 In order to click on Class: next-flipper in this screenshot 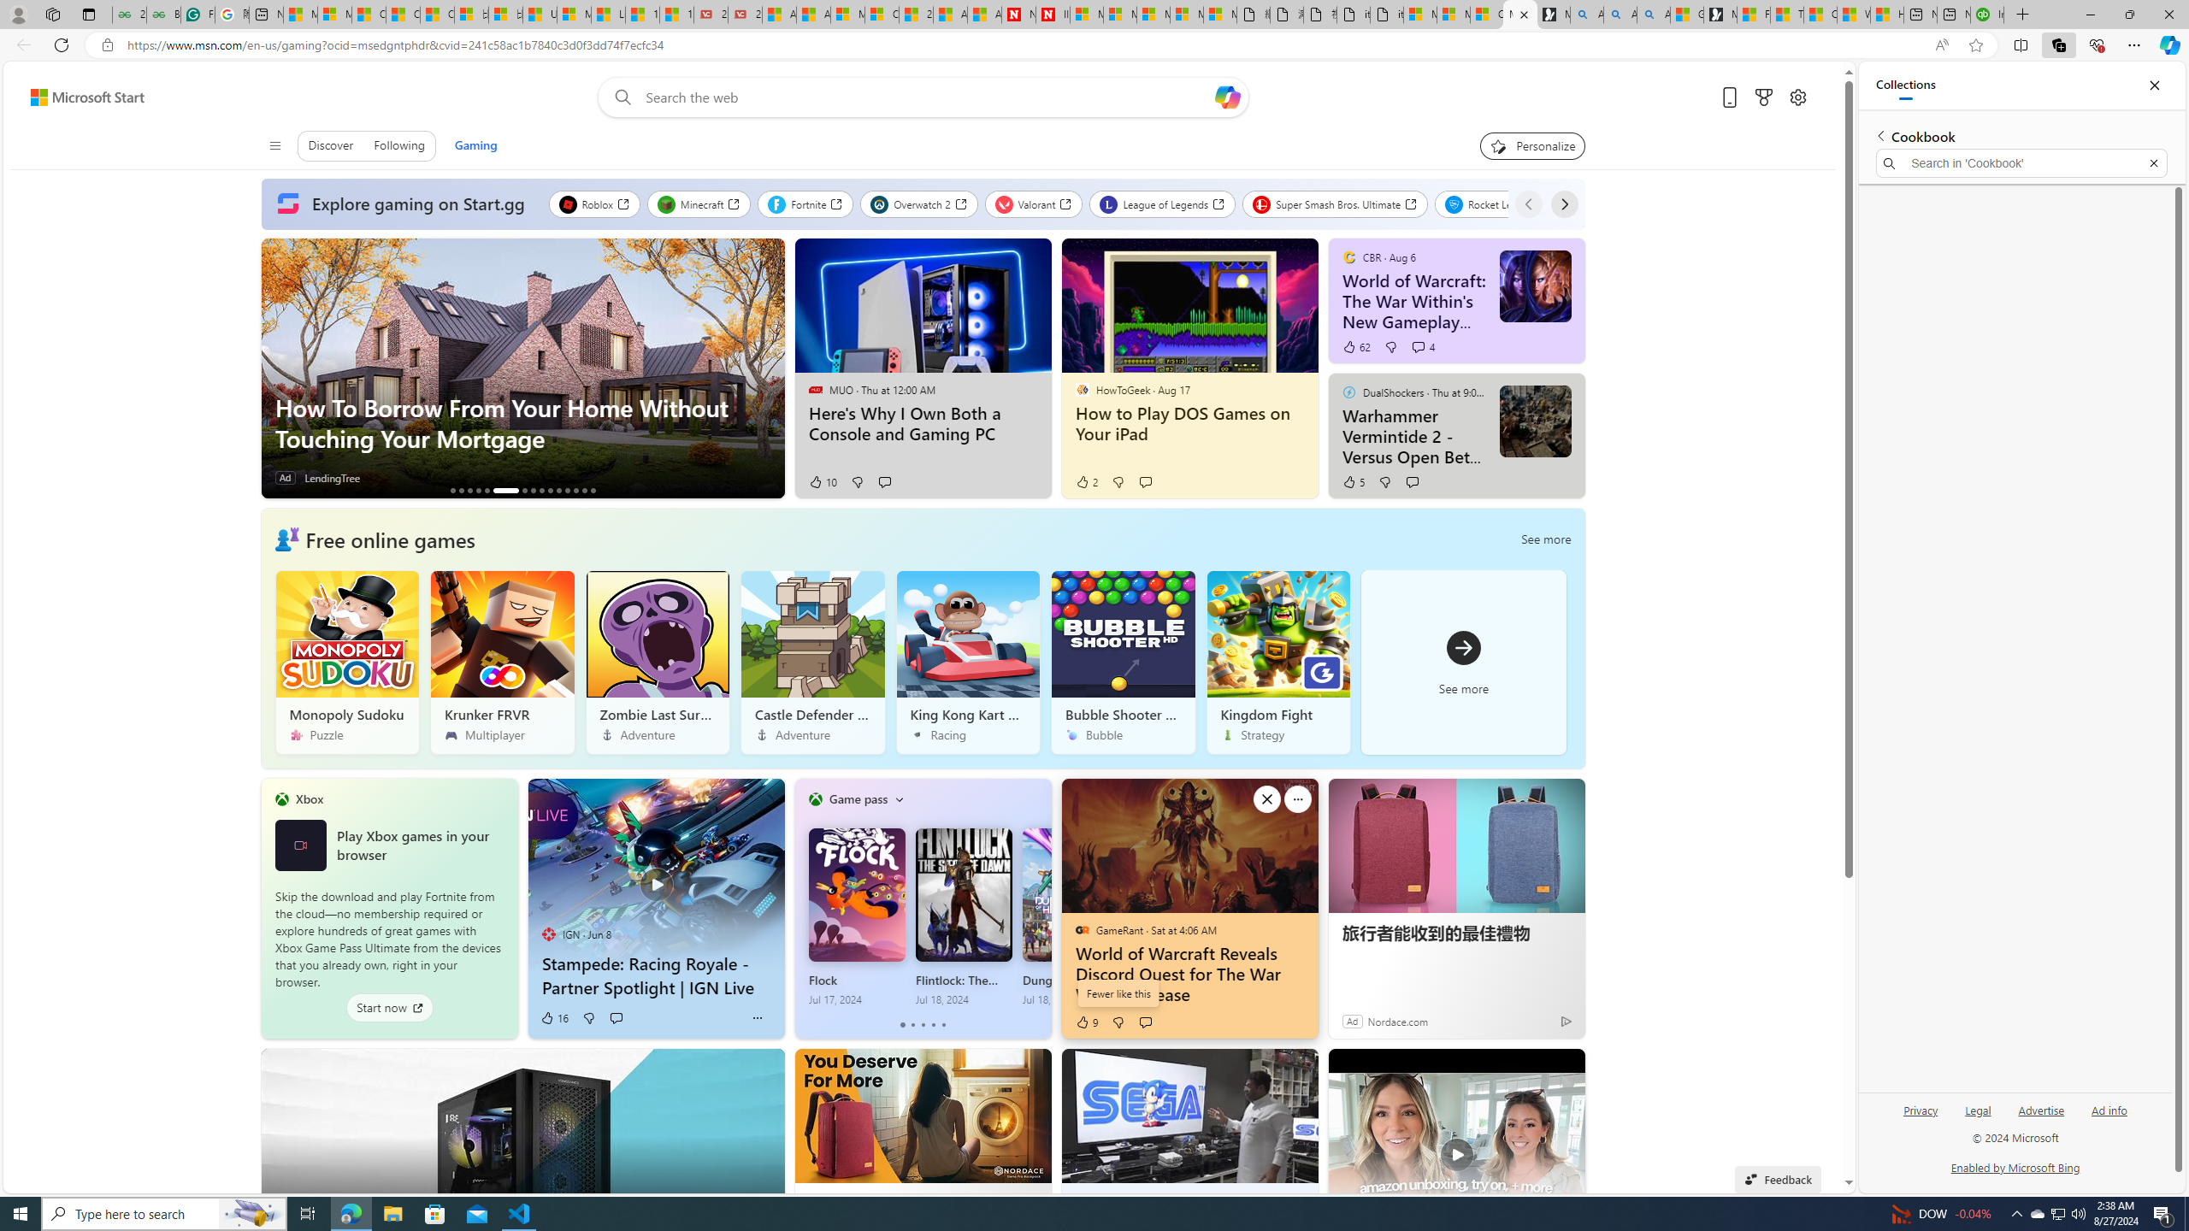, I will do `click(1042, 908)`.